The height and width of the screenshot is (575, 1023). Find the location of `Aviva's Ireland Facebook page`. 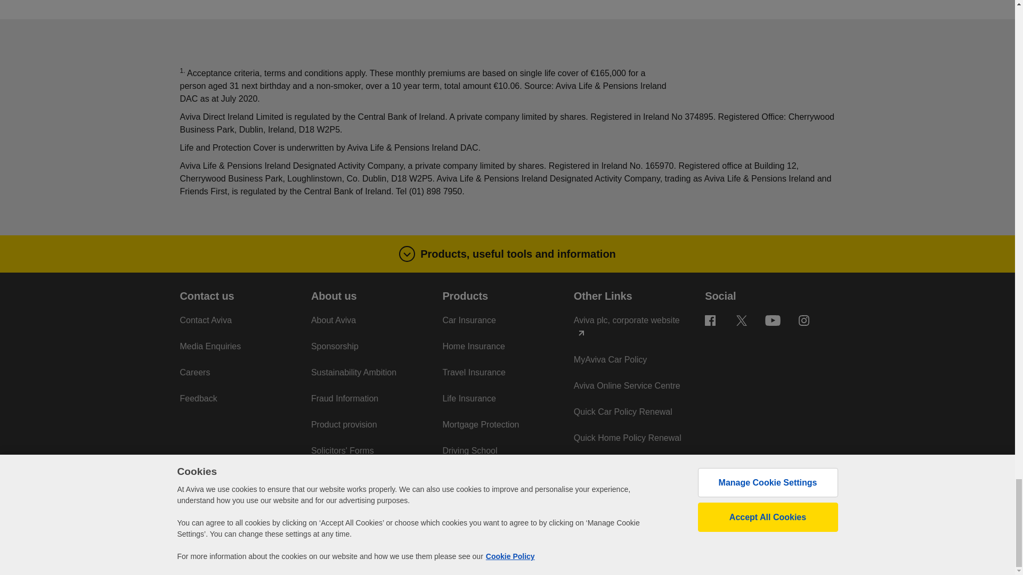

Aviva's Ireland Facebook page is located at coordinates (710, 321).